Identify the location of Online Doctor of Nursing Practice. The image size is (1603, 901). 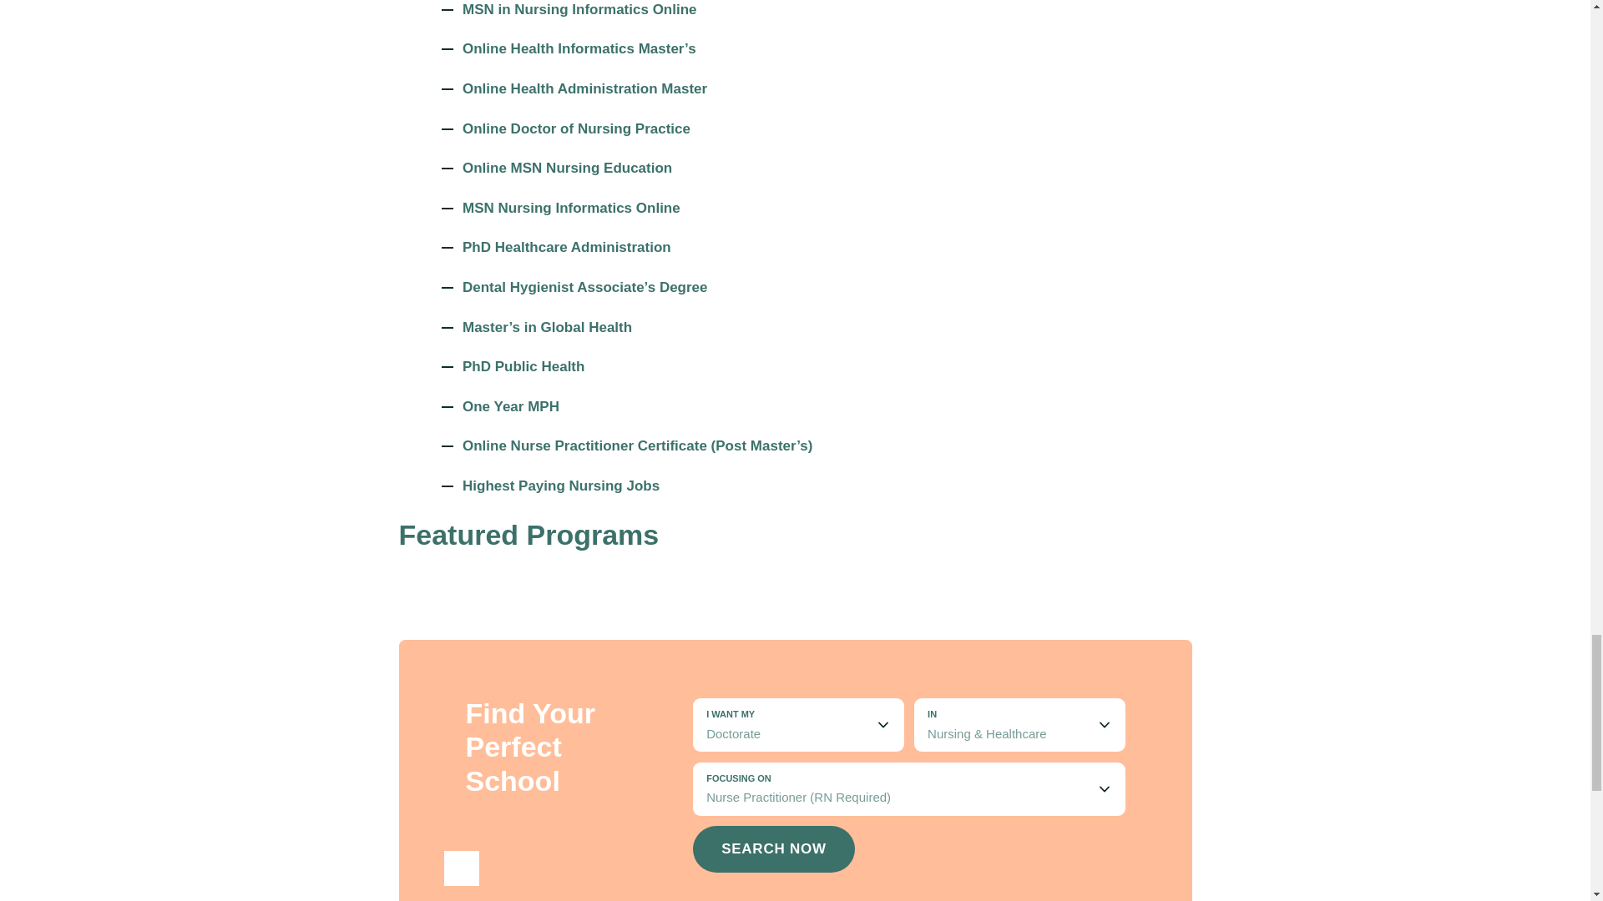
(576, 128).